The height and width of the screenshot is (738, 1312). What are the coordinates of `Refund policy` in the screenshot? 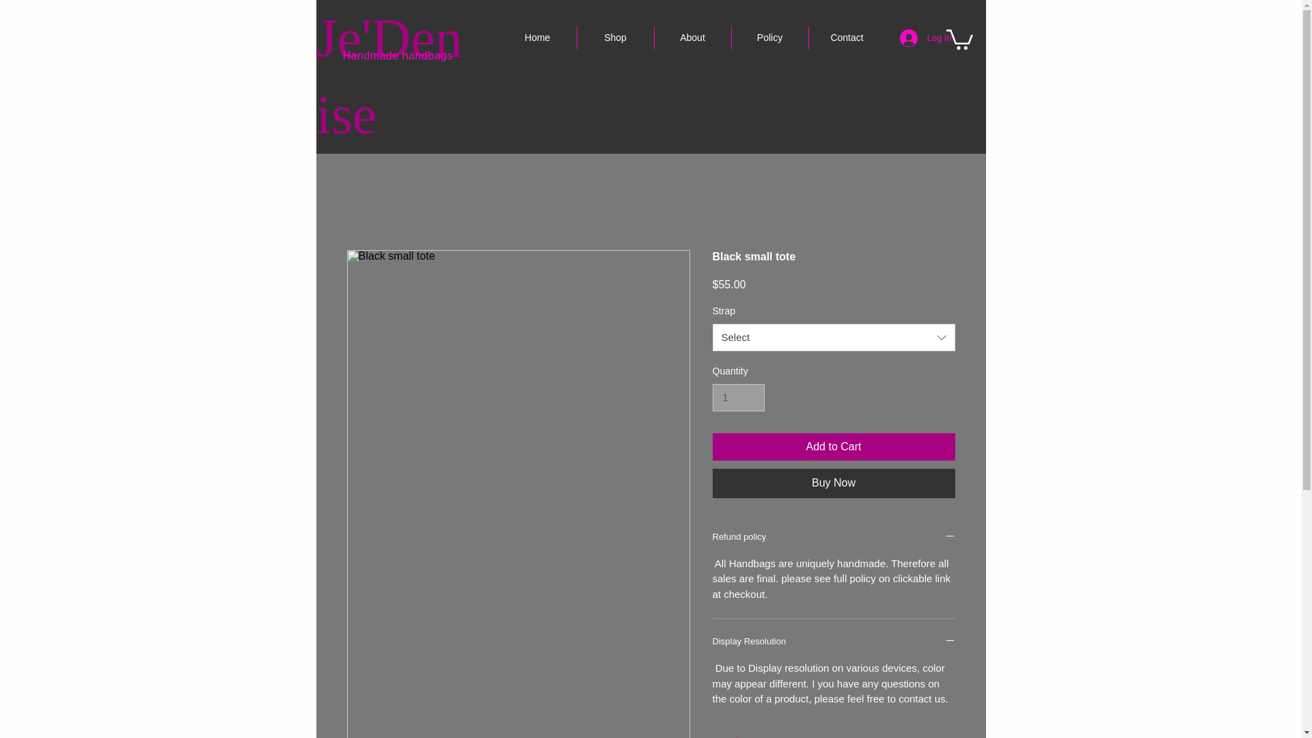 It's located at (834, 537).